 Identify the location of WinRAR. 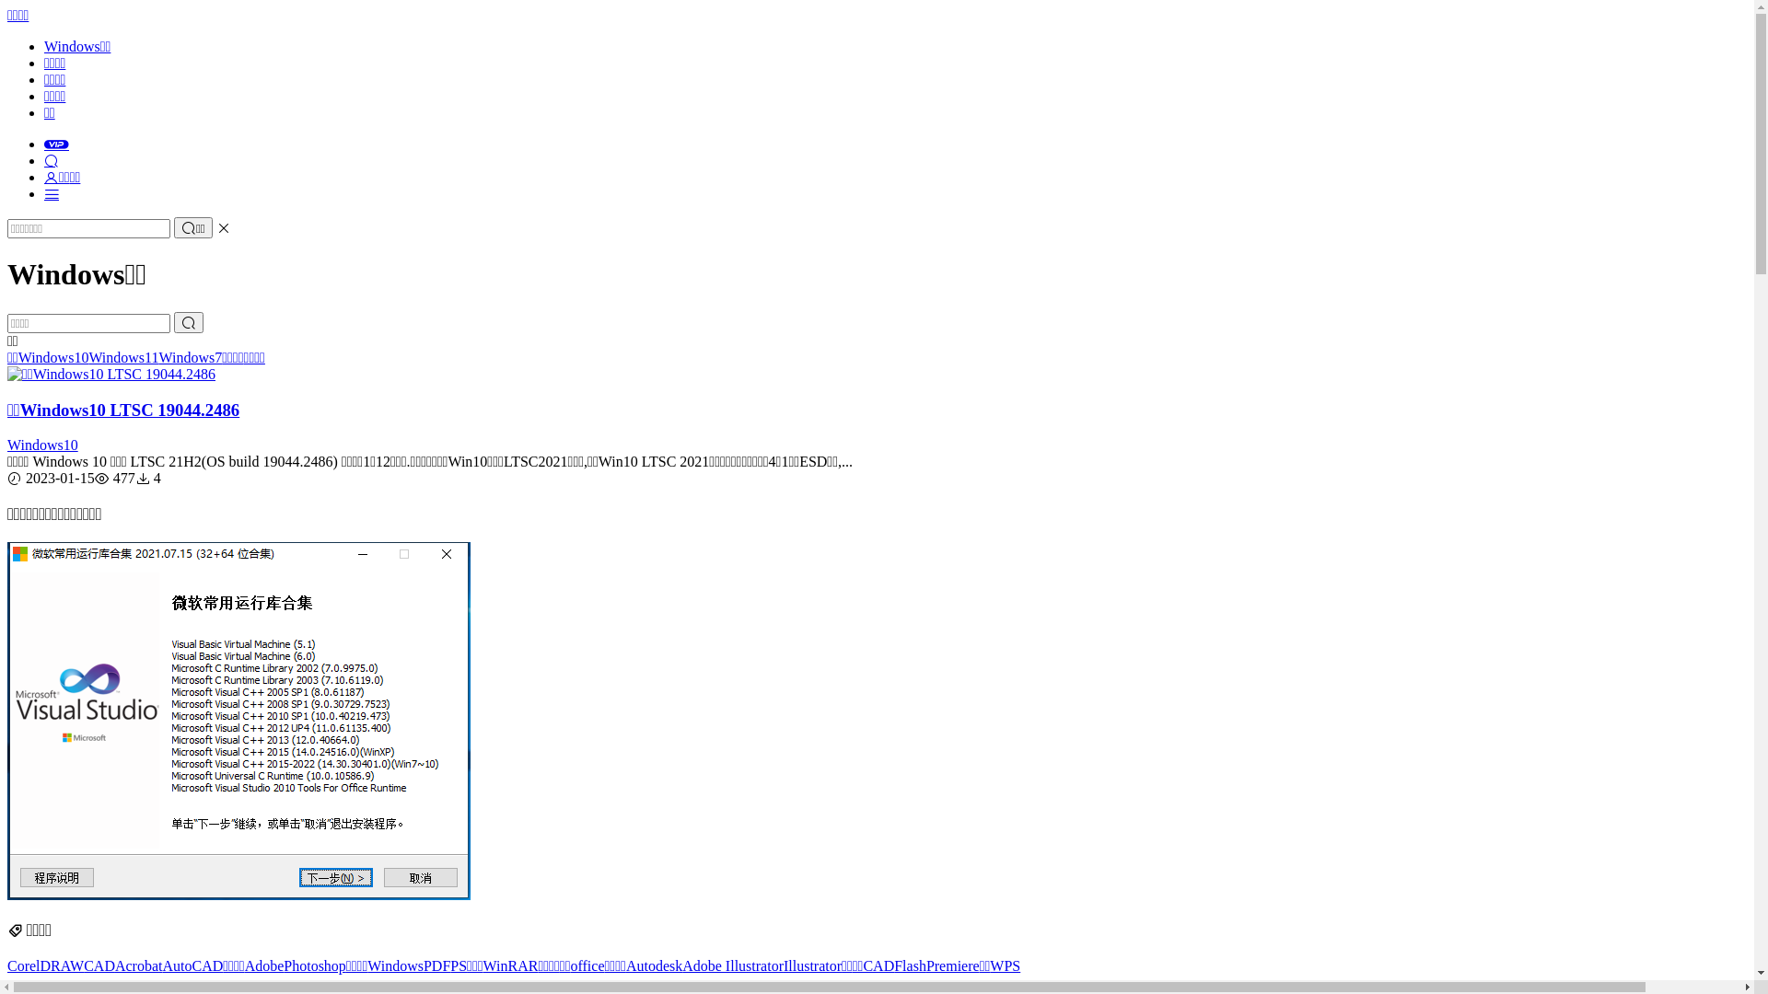
(511, 966).